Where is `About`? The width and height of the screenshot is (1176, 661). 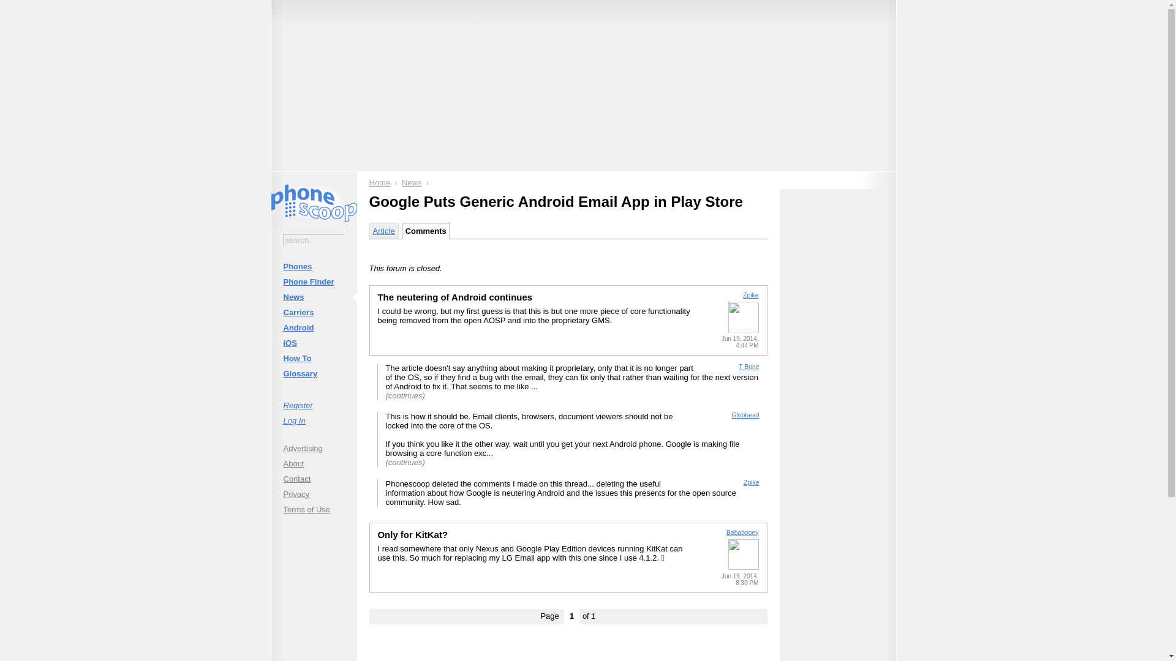 About is located at coordinates (313, 463).